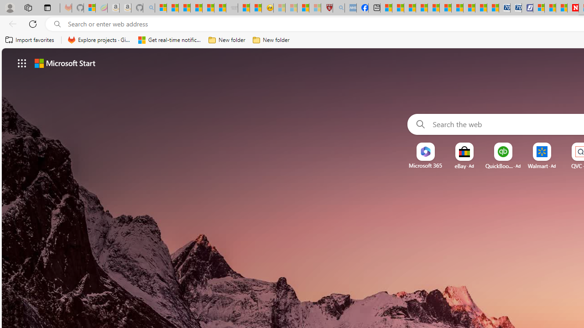 Image resolution: width=584 pixels, height=328 pixels. I want to click on Climate Damage Becomes Too Severe To Reverse, so click(422, 8).